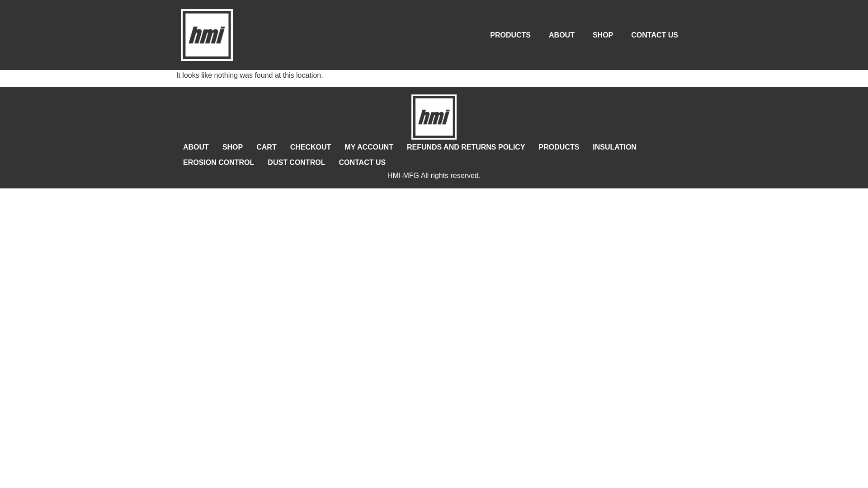  I want to click on PRODUCTS, so click(559, 147).